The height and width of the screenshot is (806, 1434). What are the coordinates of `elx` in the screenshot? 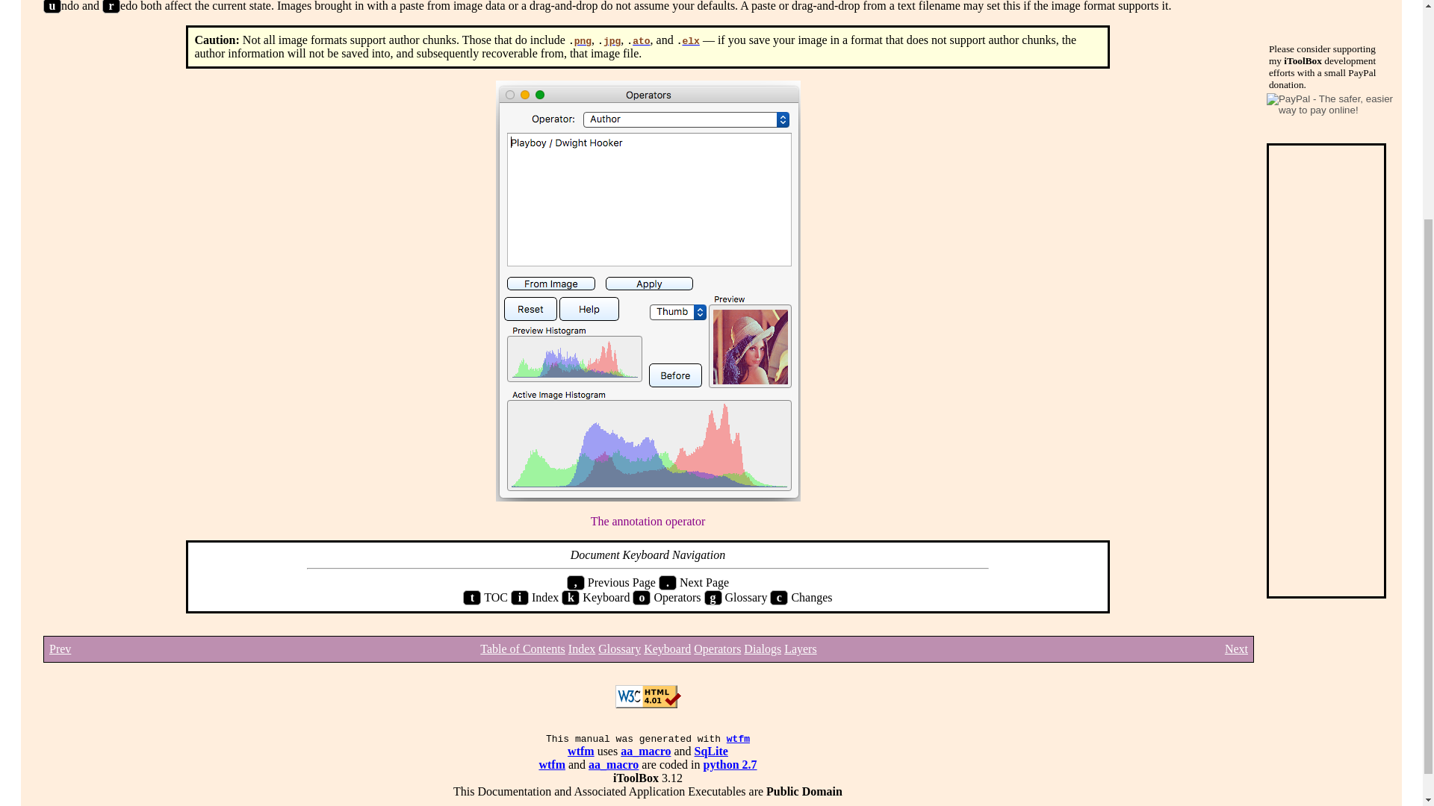 It's located at (690, 40).